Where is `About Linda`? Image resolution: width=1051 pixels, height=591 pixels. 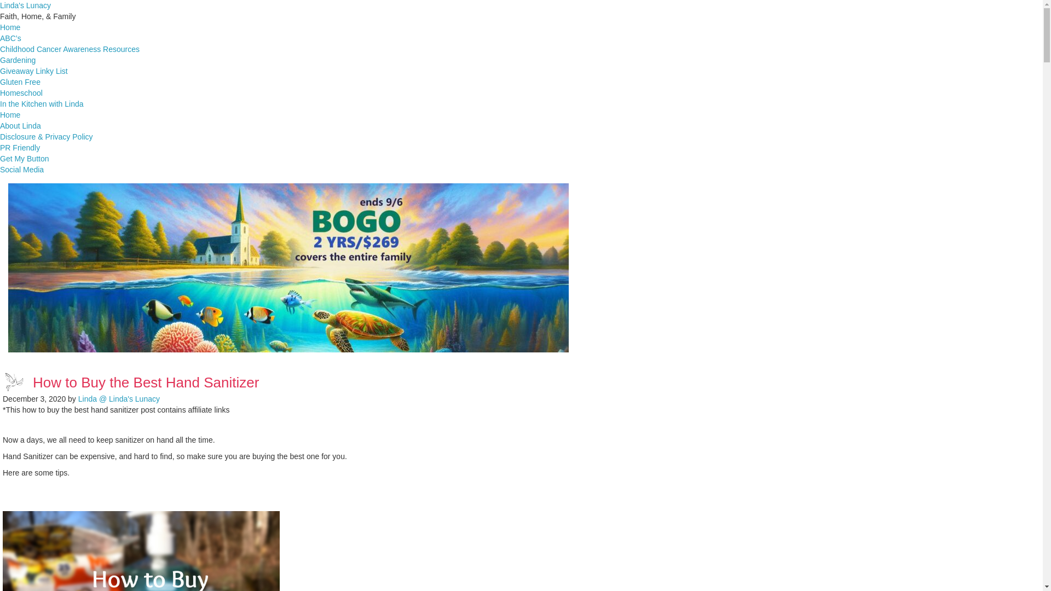
About Linda is located at coordinates (20, 126).